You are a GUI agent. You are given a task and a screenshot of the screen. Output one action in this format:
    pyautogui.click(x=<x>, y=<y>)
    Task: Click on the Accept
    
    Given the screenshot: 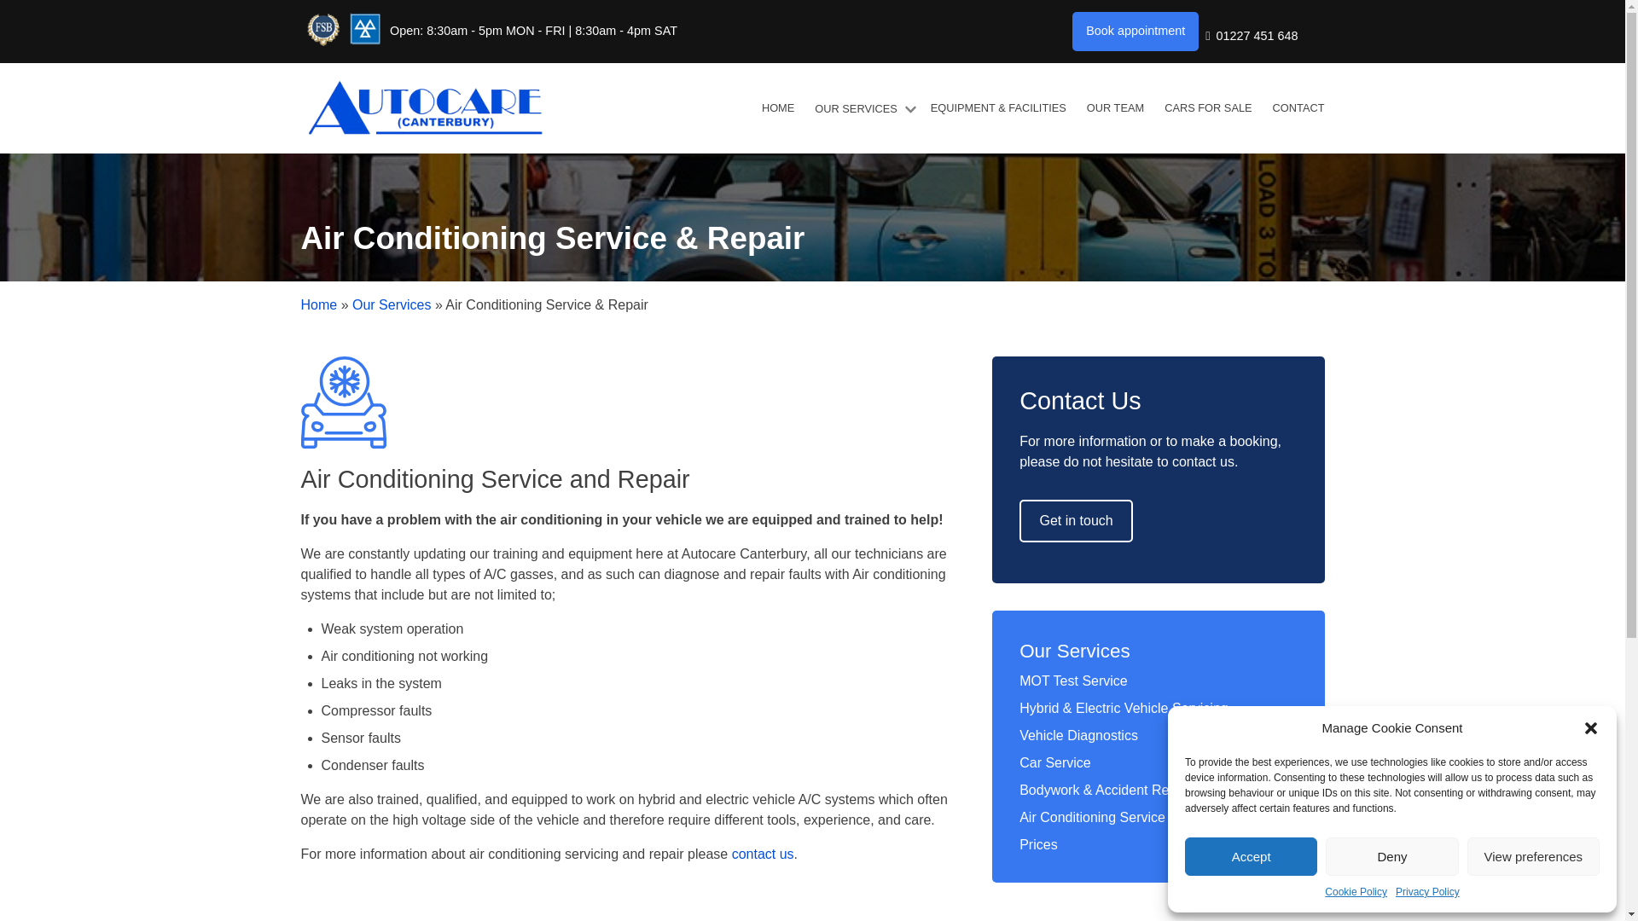 What is the action you would take?
    pyautogui.click(x=1251, y=856)
    